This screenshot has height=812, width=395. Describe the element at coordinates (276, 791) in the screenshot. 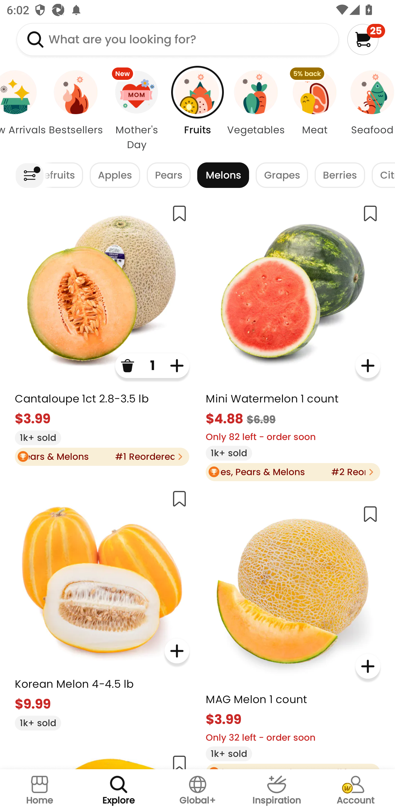

I see `Inspiration` at that location.